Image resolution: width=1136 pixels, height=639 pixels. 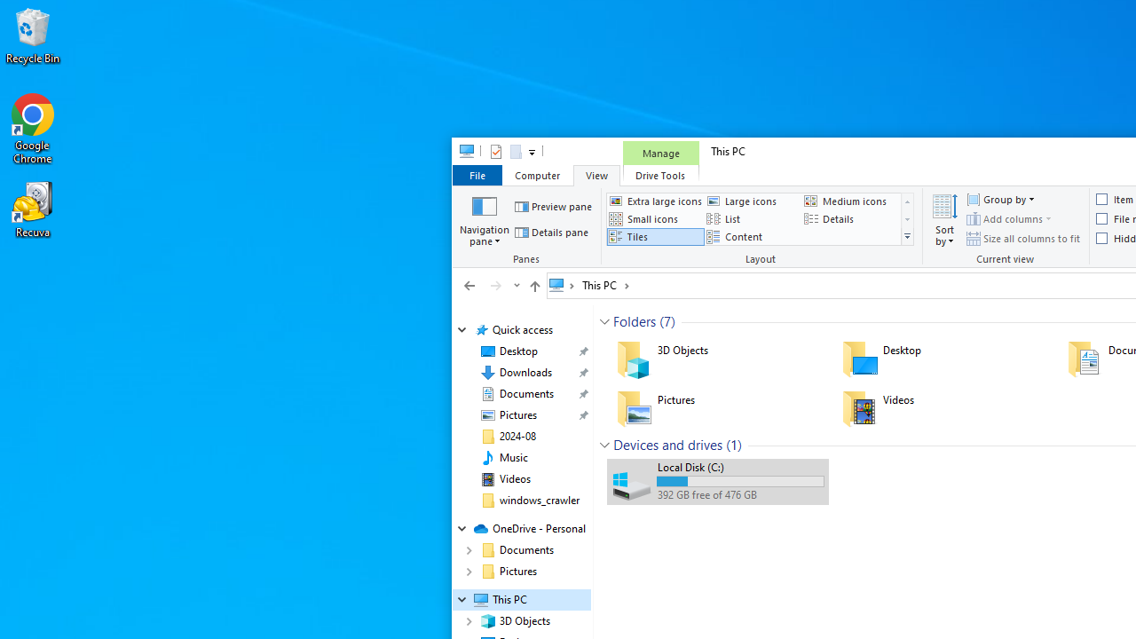 What do you see at coordinates (517, 437) in the screenshot?
I see `2024-08` at bounding box center [517, 437].